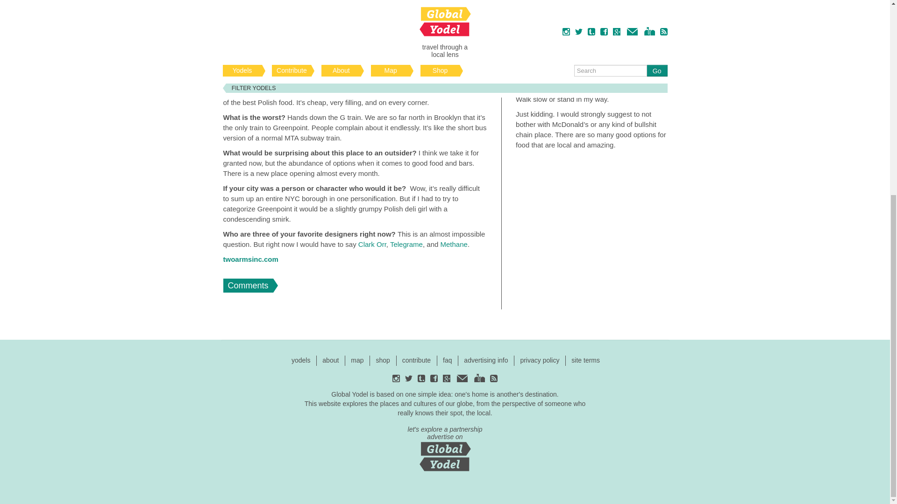 The width and height of the screenshot is (897, 504). I want to click on Clark Orr, so click(372, 245).